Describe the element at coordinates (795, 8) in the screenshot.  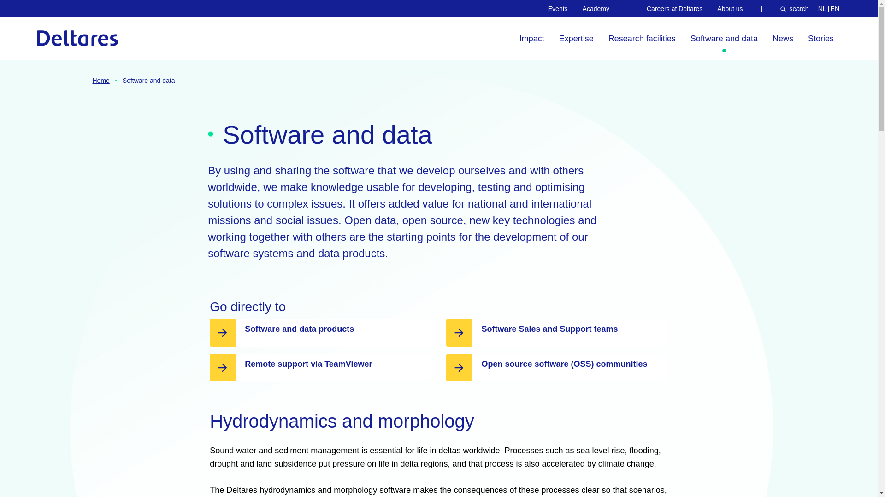
I see `Naar hoofdcontent` at that location.